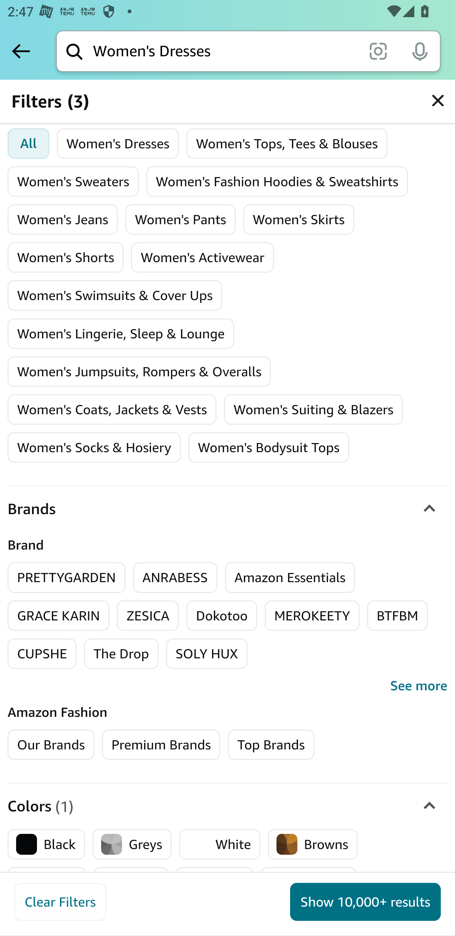 The image size is (455, 936). I want to click on scan it, so click(378, 51).